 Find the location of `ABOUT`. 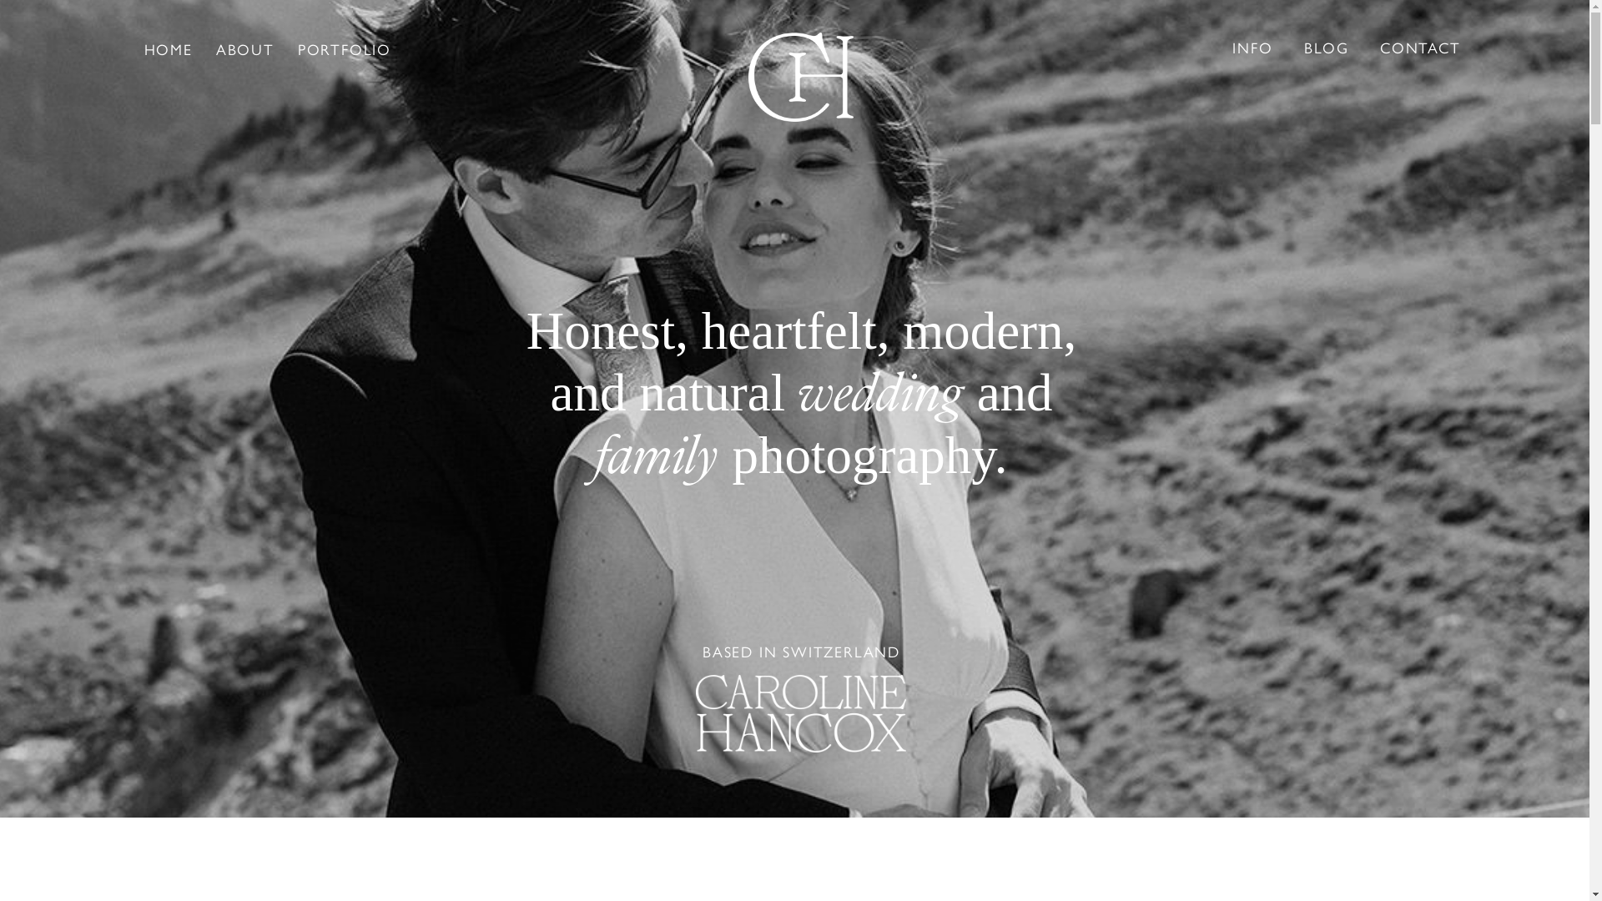

ABOUT is located at coordinates (245, 49).